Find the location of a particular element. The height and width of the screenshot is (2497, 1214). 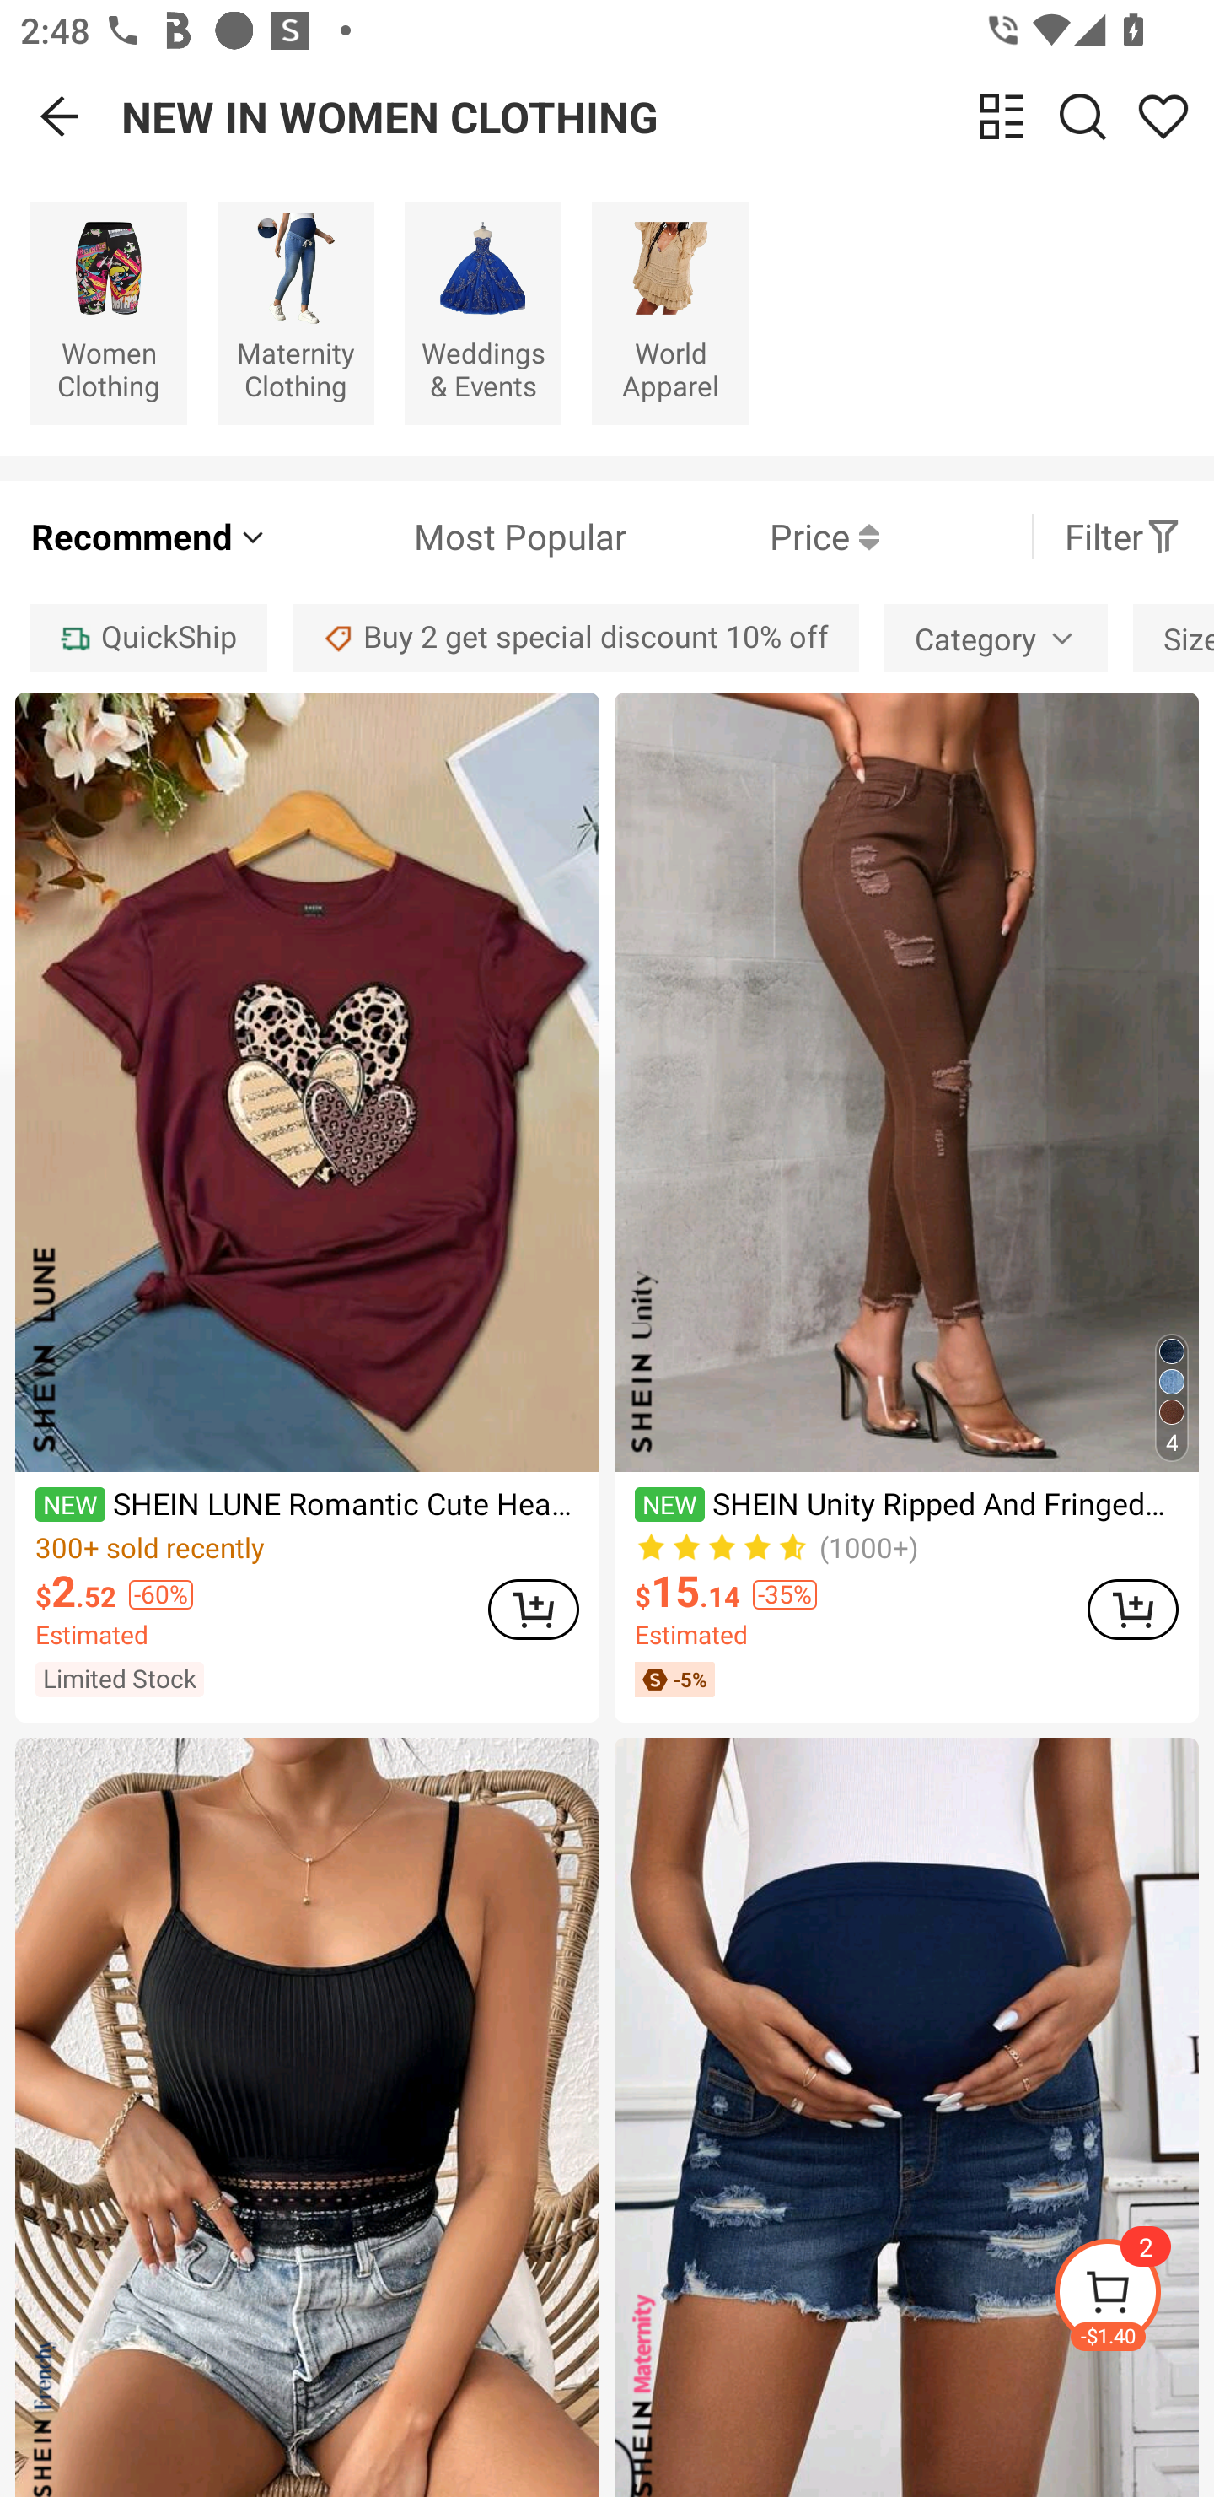

NEW IN WOMEN CLOTHING change view Search Share is located at coordinates (668, 116).